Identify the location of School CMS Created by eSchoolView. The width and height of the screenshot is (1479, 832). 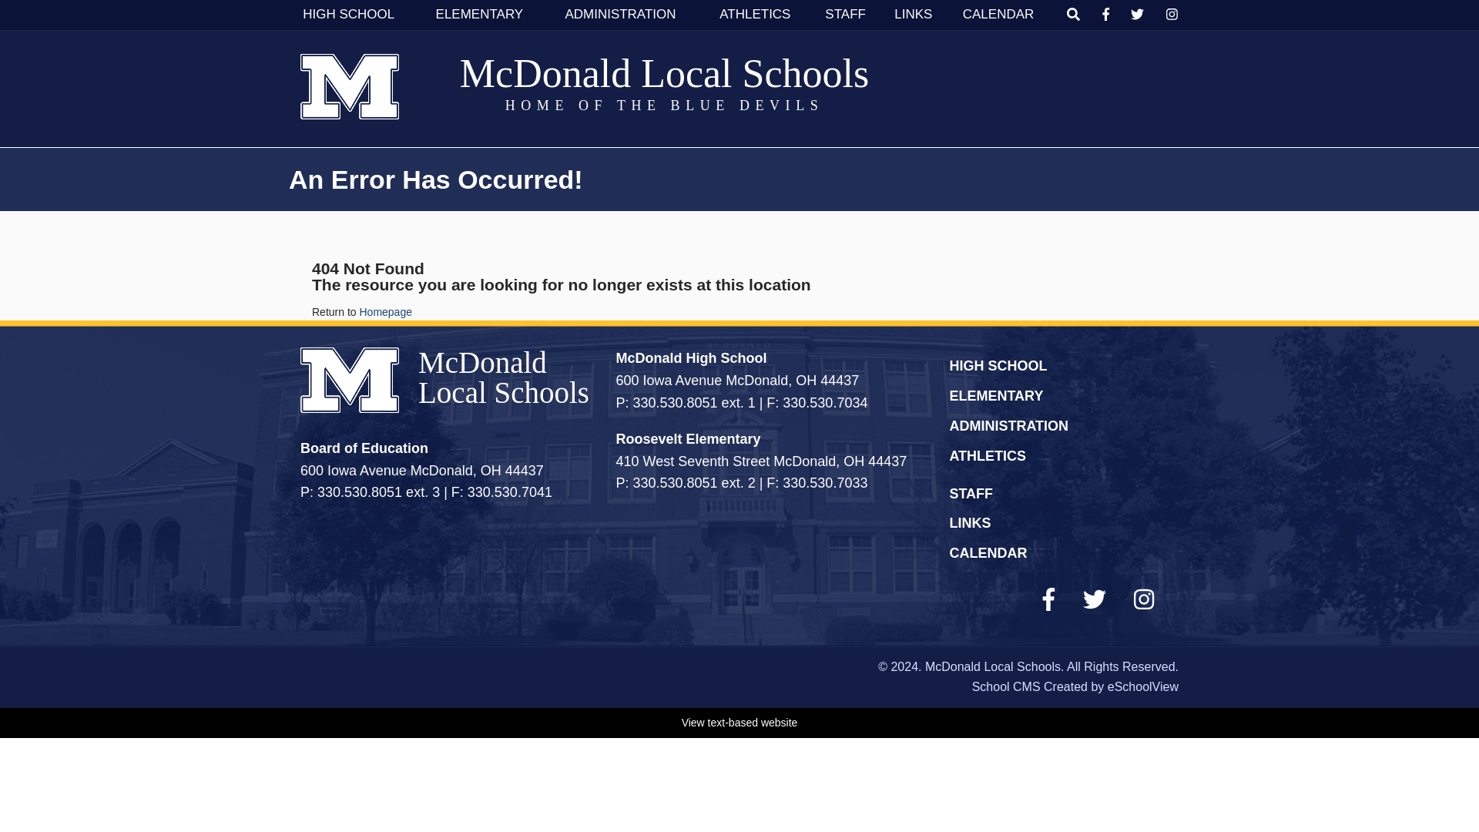
(1075, 686).